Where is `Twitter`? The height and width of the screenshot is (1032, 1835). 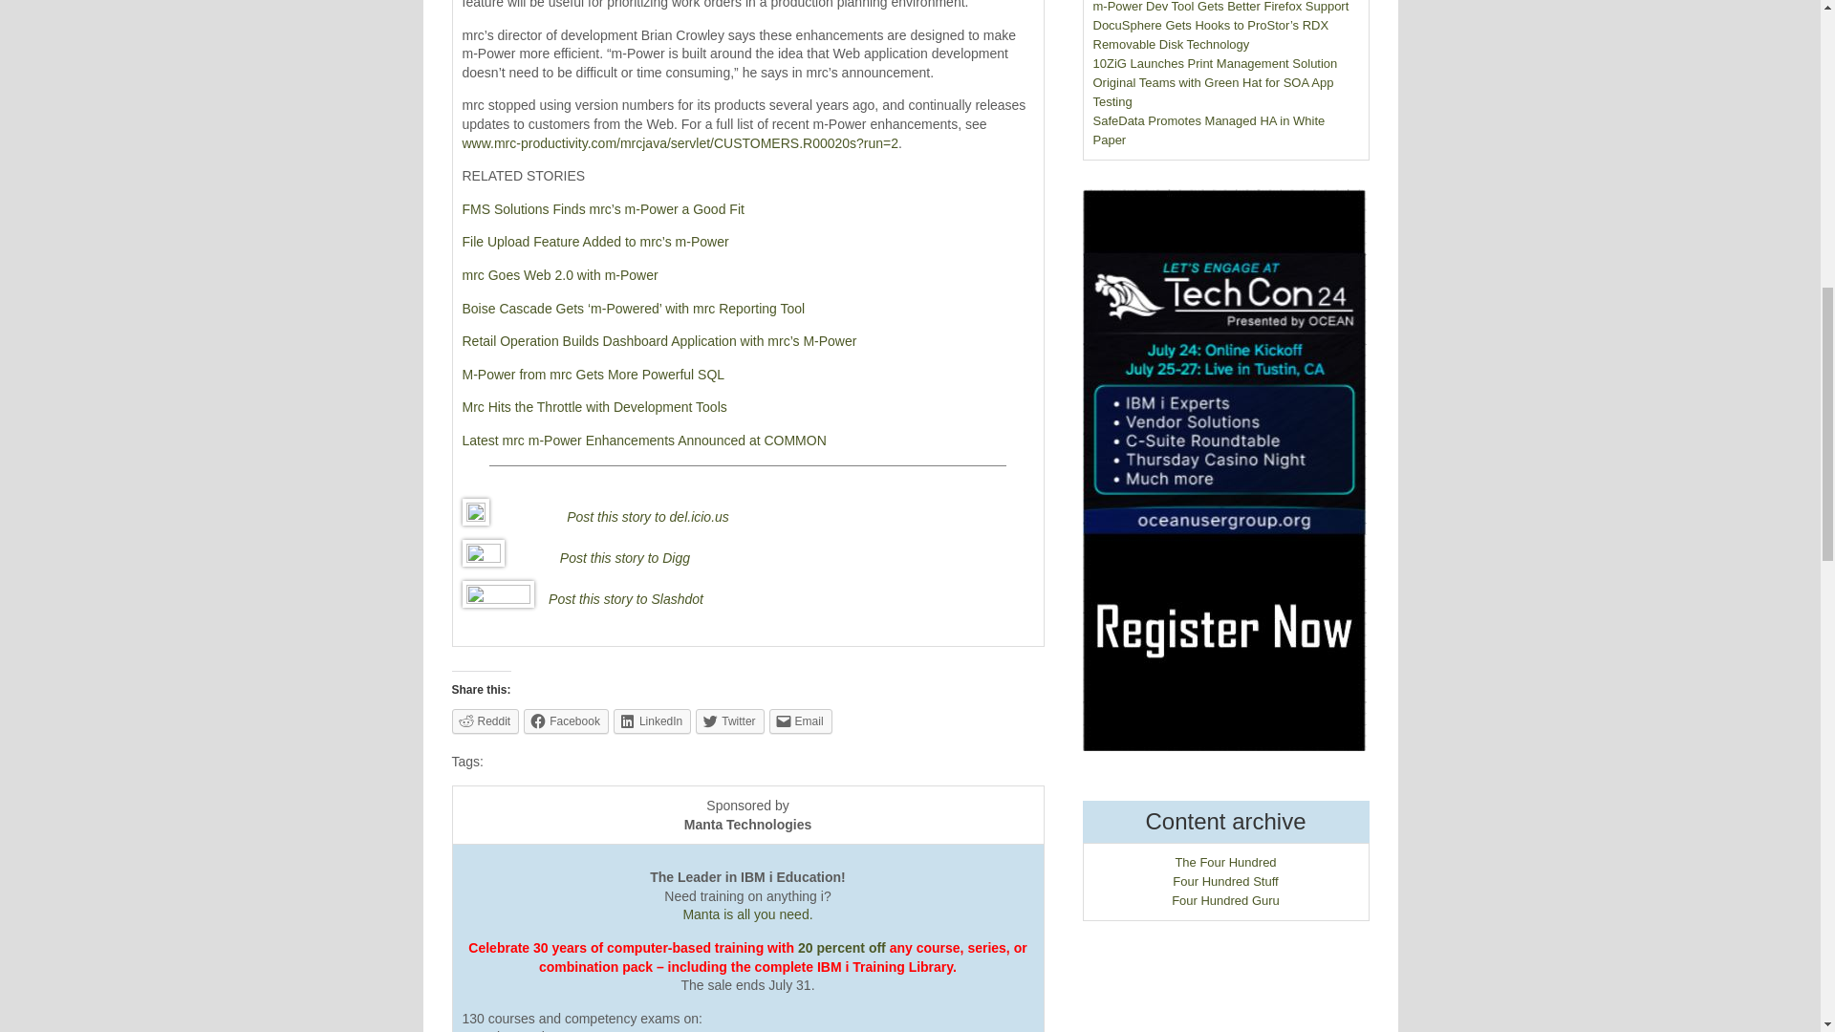 Twitter is located at coordinates (728, 720).